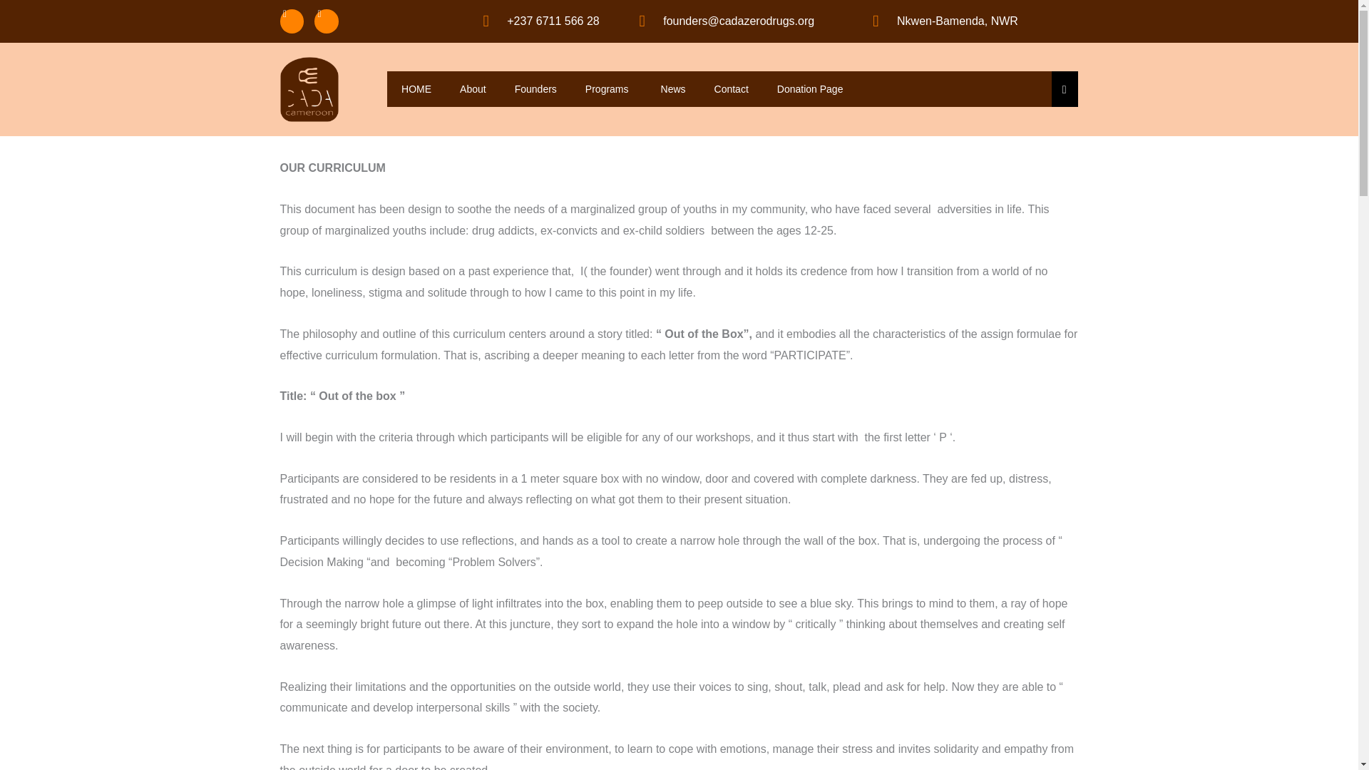 The height and width of the screenshot is (770, 1369). I want to click on Donation Page, so click(810, 89).